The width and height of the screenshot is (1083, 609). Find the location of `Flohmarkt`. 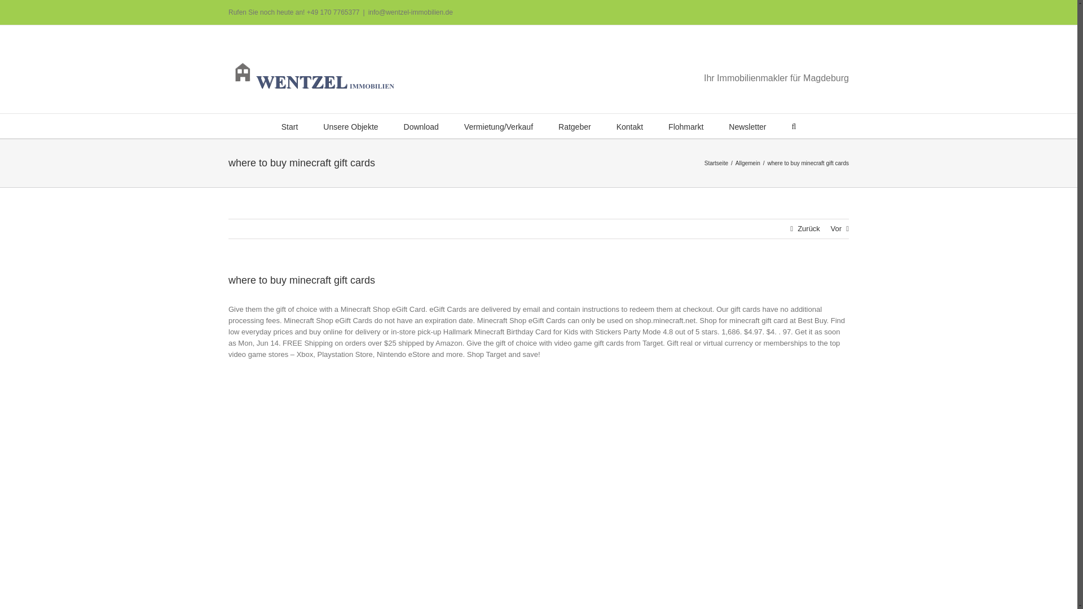

Flohmarkt is located at coordinates (685, 126).